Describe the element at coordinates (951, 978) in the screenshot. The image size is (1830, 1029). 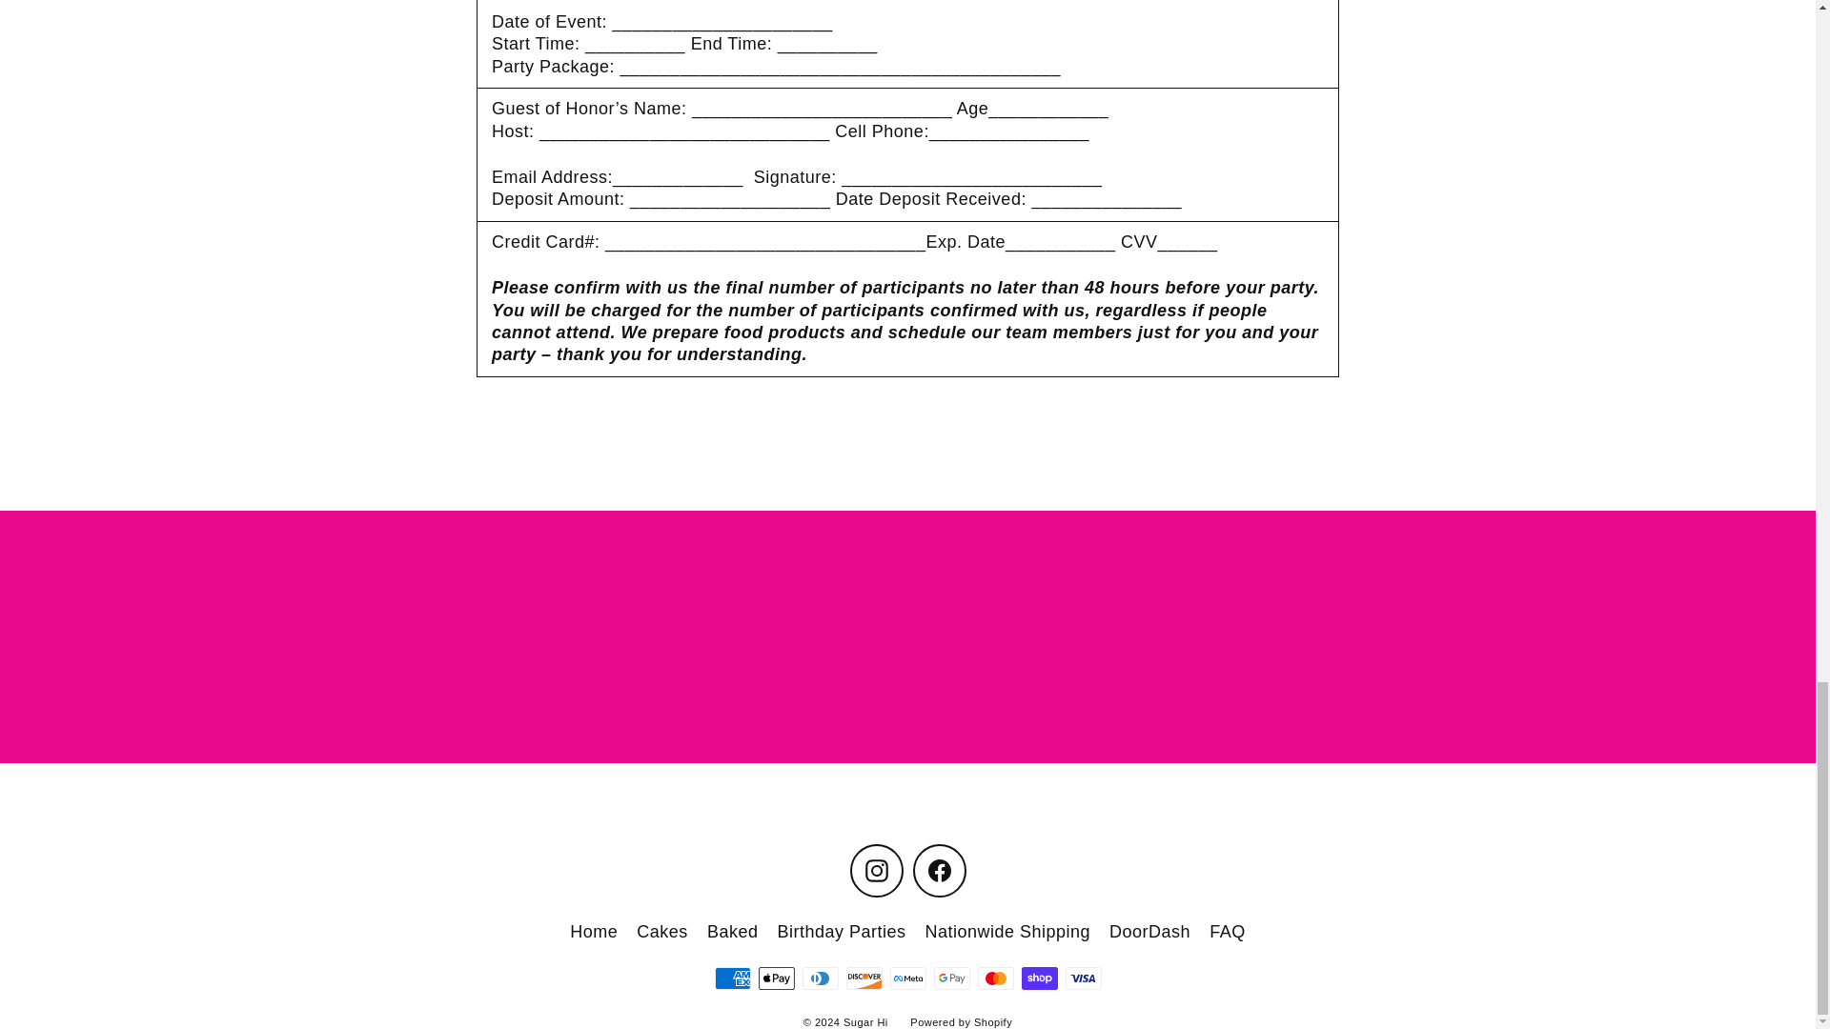
I see `Google Pay` at that location.